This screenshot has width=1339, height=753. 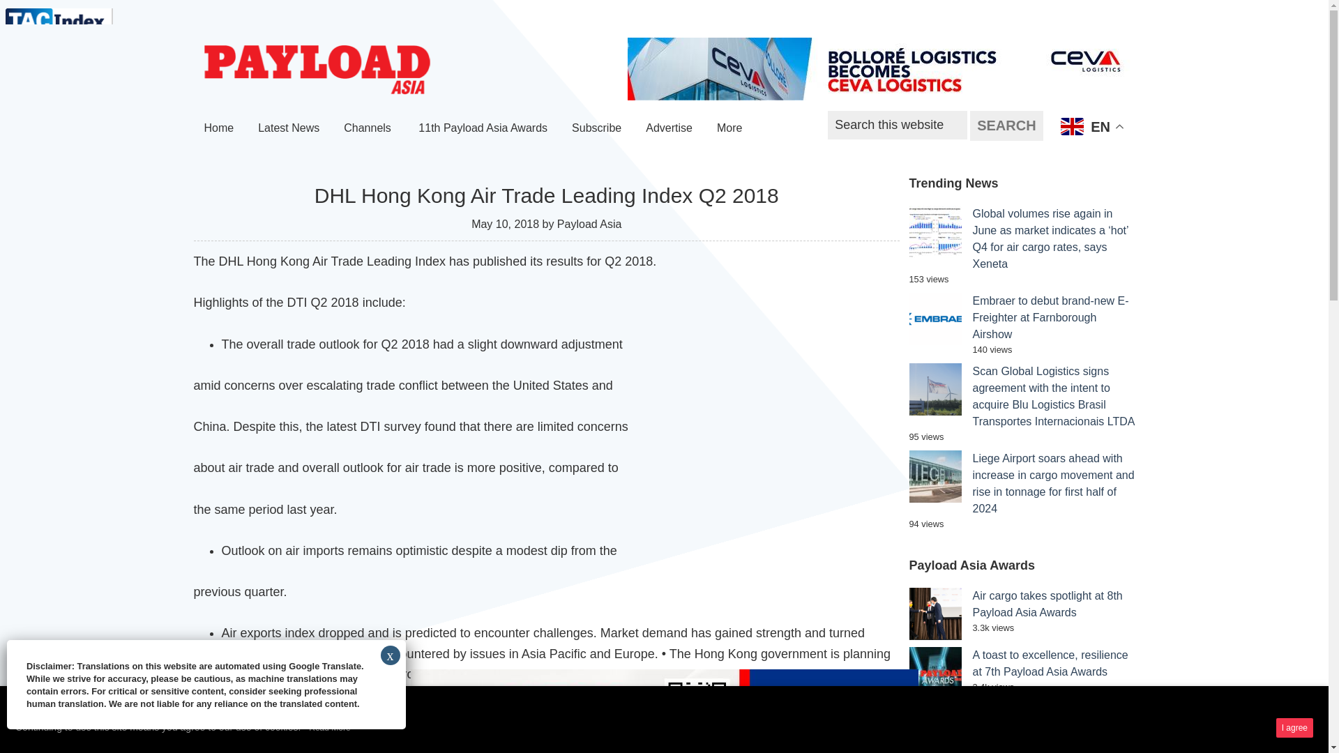 I want to click on Latest News, so click(x=289, y=128).